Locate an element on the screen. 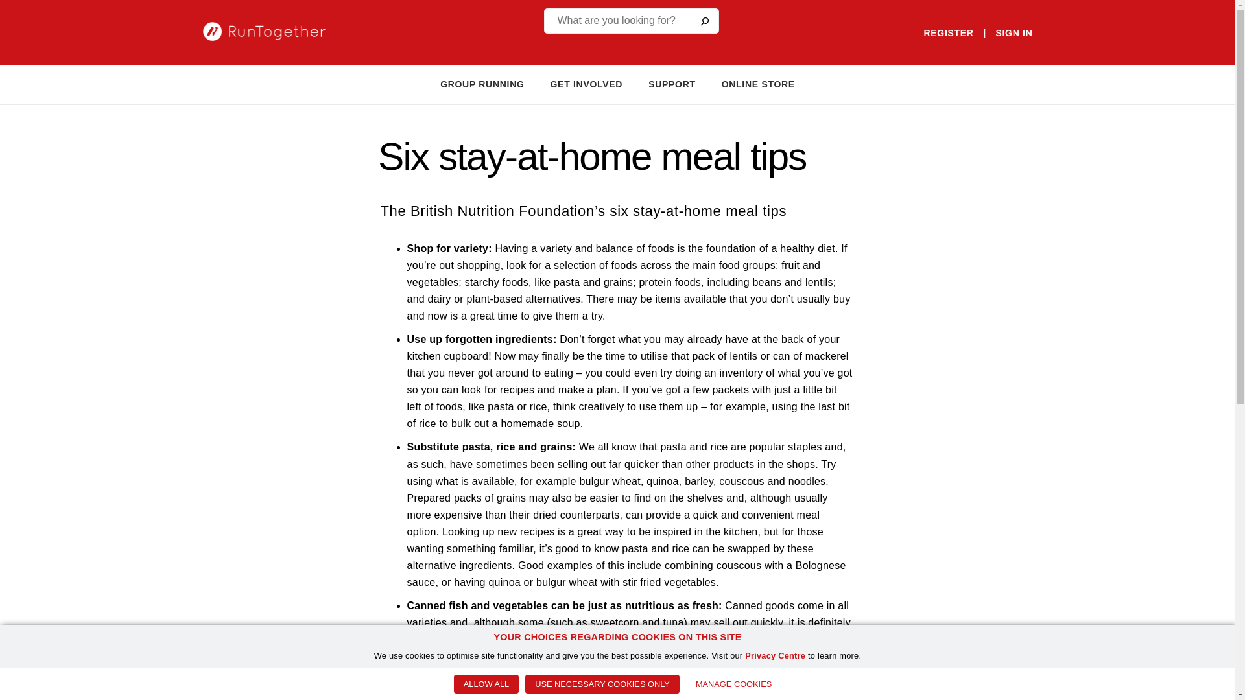 The image size is (1245, 700). Go is located at coordinates (704, 21).